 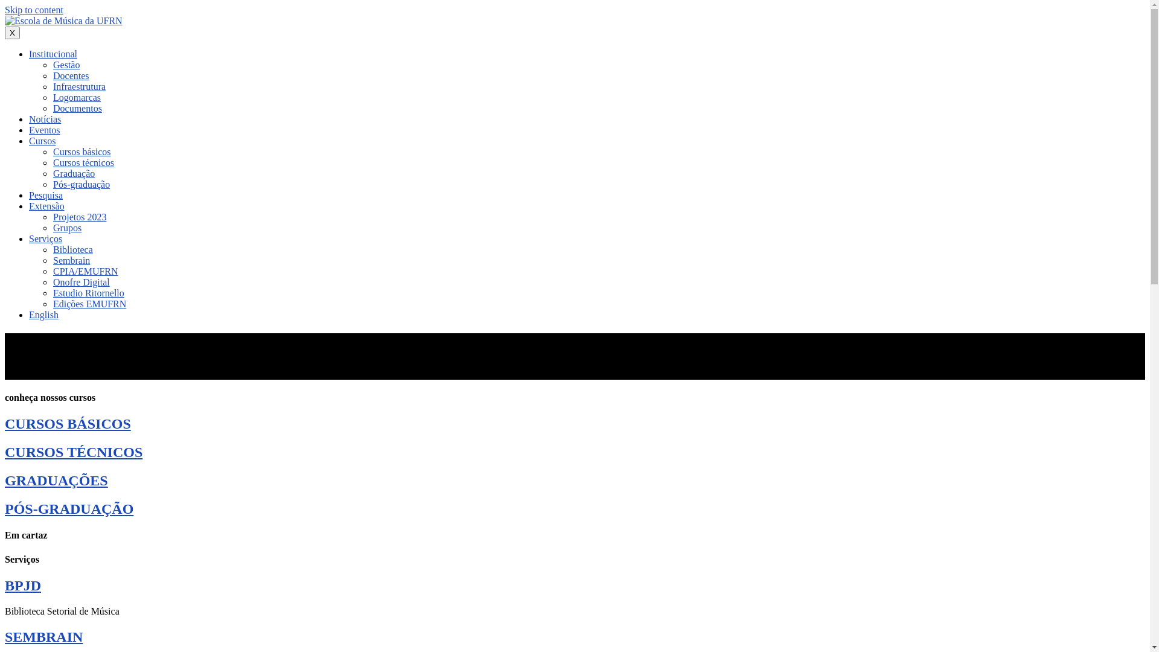 What do you see at coordinates (12, 33) in the screenshot?
I see `X` at bounding box center [12, 33].